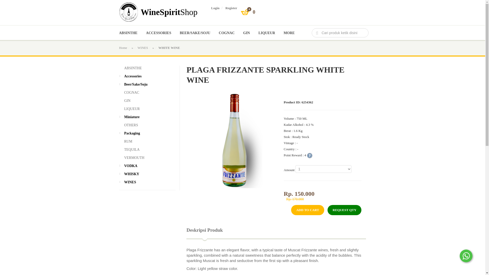 The width and height of the screenshot is (489, 275). What do you see at coordinates (215, 8) in the screenshot?
I see `Login` at bounding box center [215, 8].